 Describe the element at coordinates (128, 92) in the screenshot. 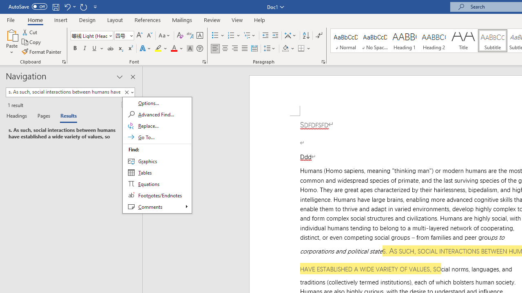

I see `Clear` at that location.